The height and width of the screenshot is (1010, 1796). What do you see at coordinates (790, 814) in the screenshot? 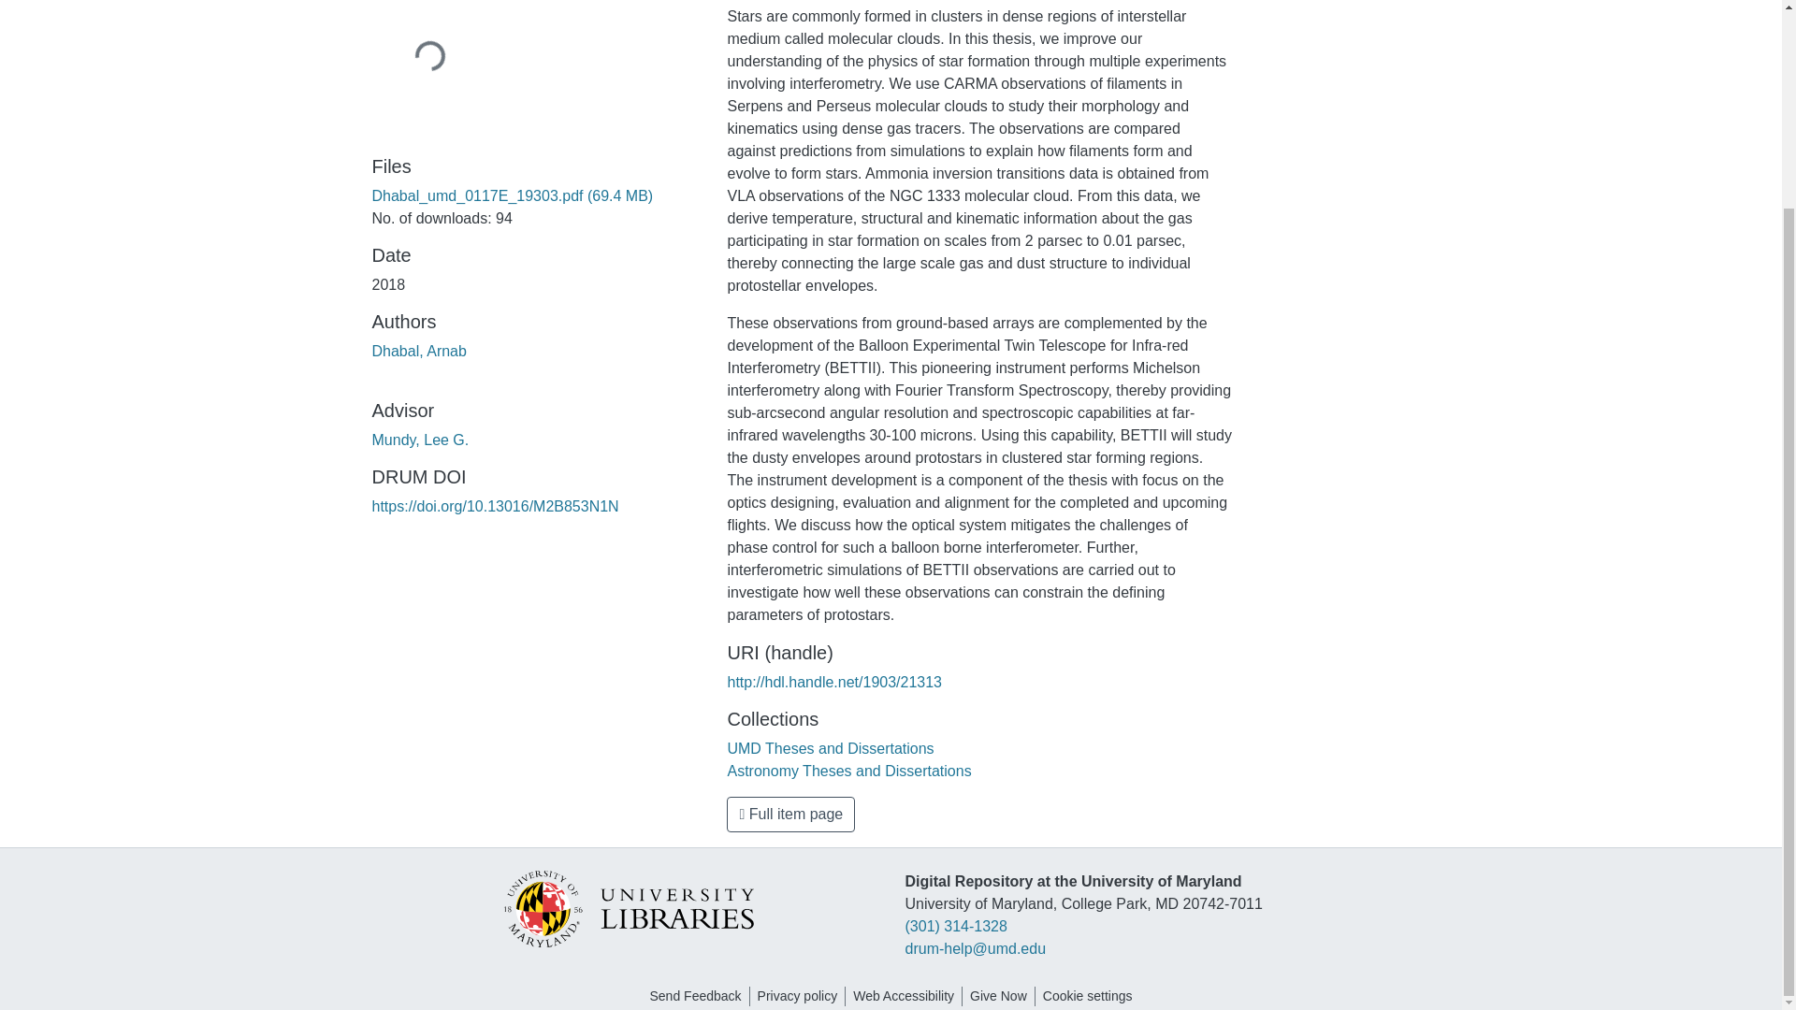
I see `Full item page` at bounding box center [790, 814].